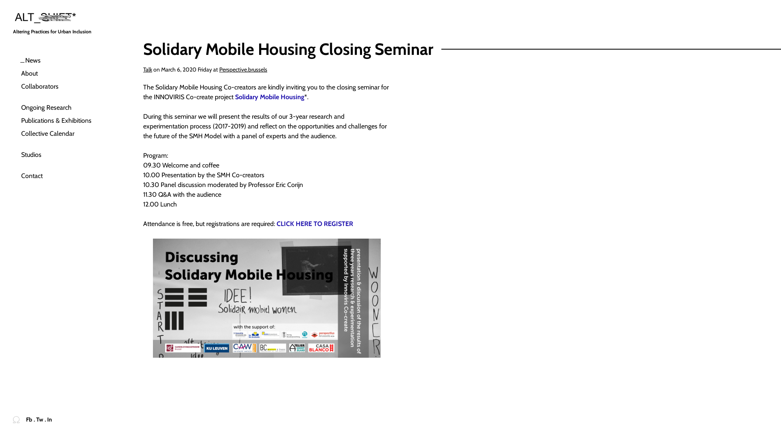 The width and height of the screenshot is (781, 439). I want to click on Contact, so click(62, 176).